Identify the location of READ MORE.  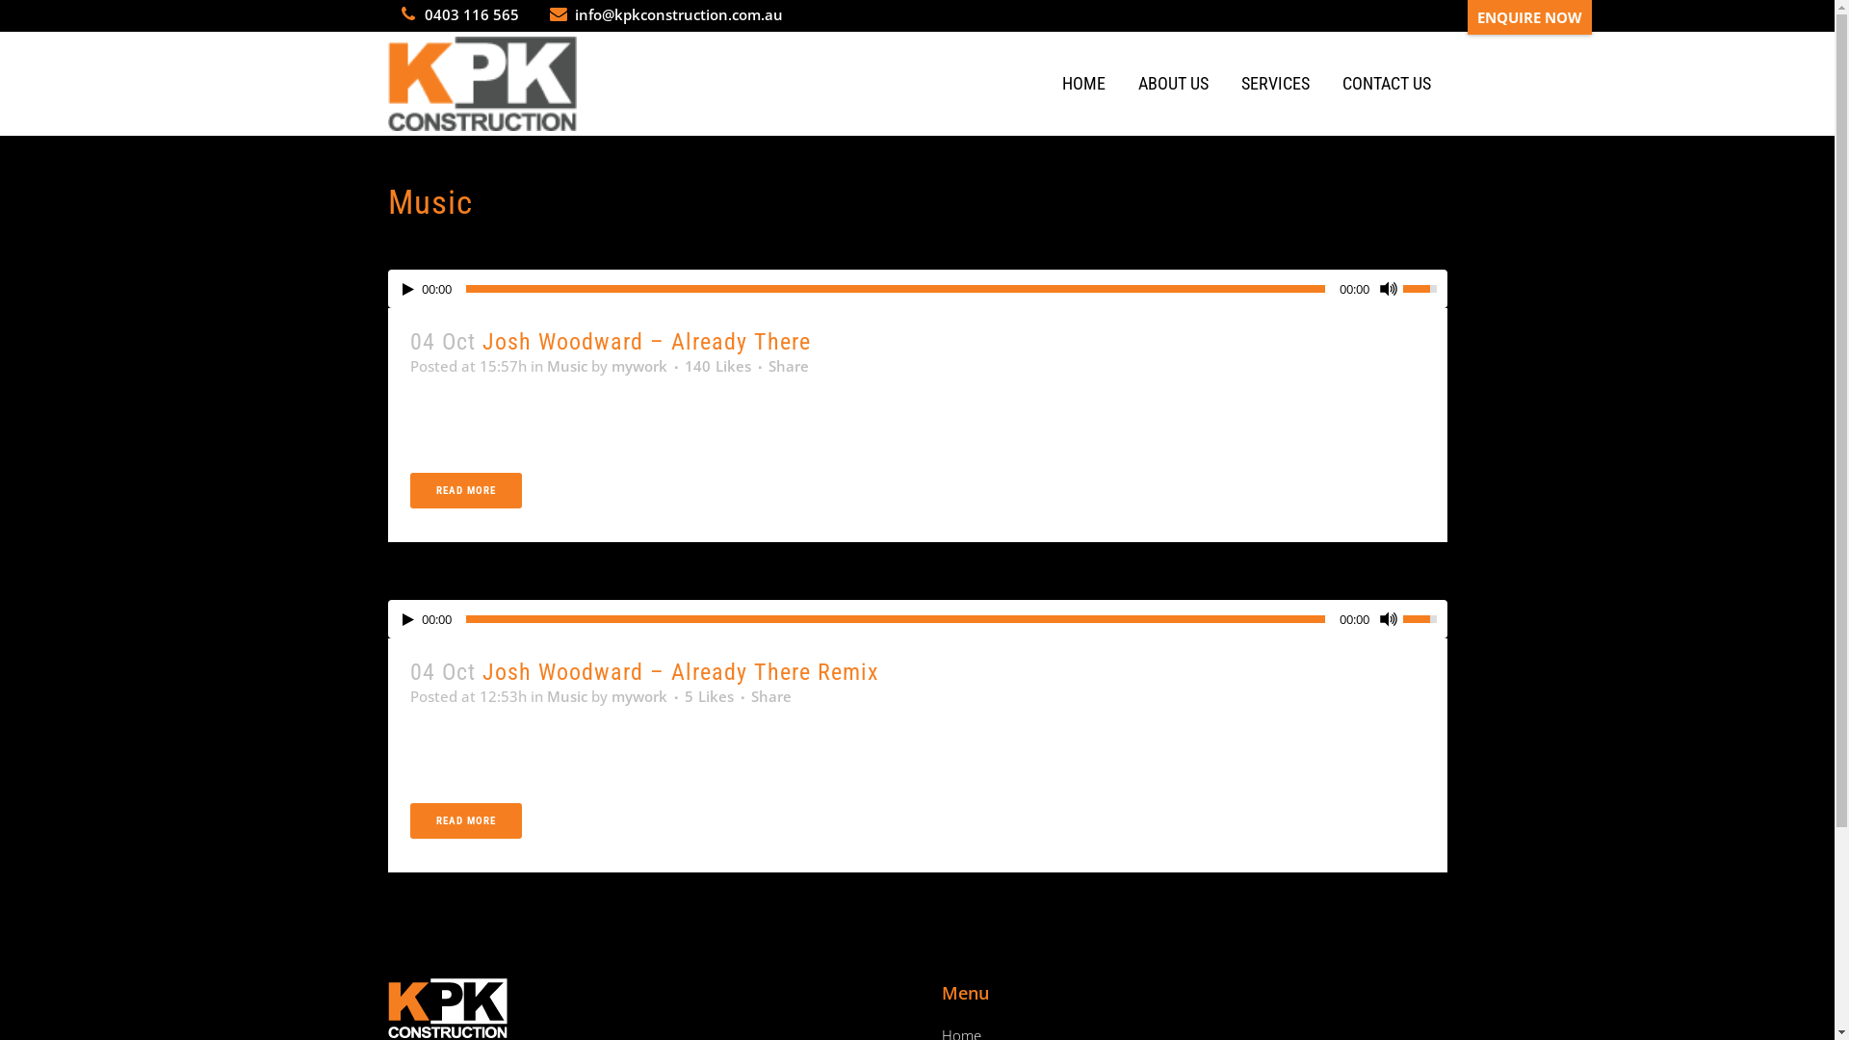
(466, 491).